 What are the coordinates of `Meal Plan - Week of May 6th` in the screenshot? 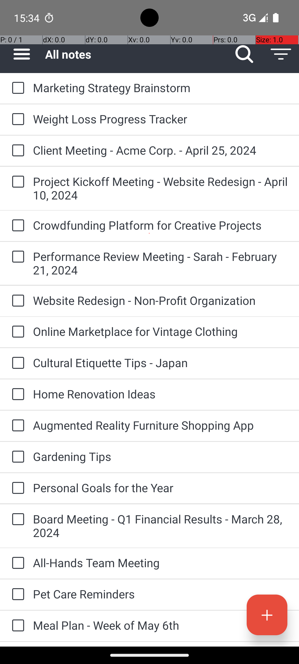 It's located at (161, 625).